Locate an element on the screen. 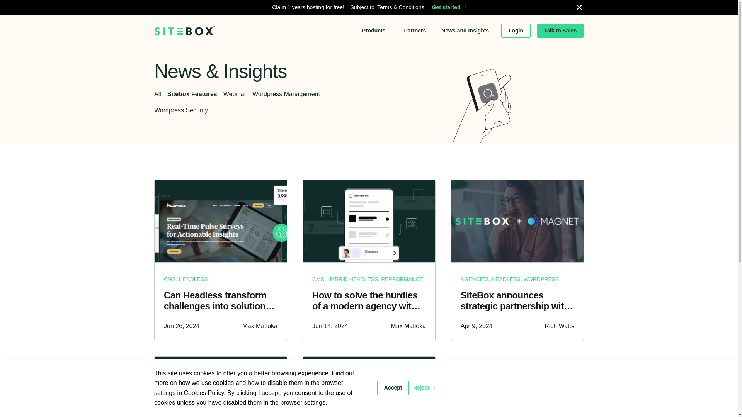 This screenshot has width=742, height=417. Get started is located at coordinates (449, 1).